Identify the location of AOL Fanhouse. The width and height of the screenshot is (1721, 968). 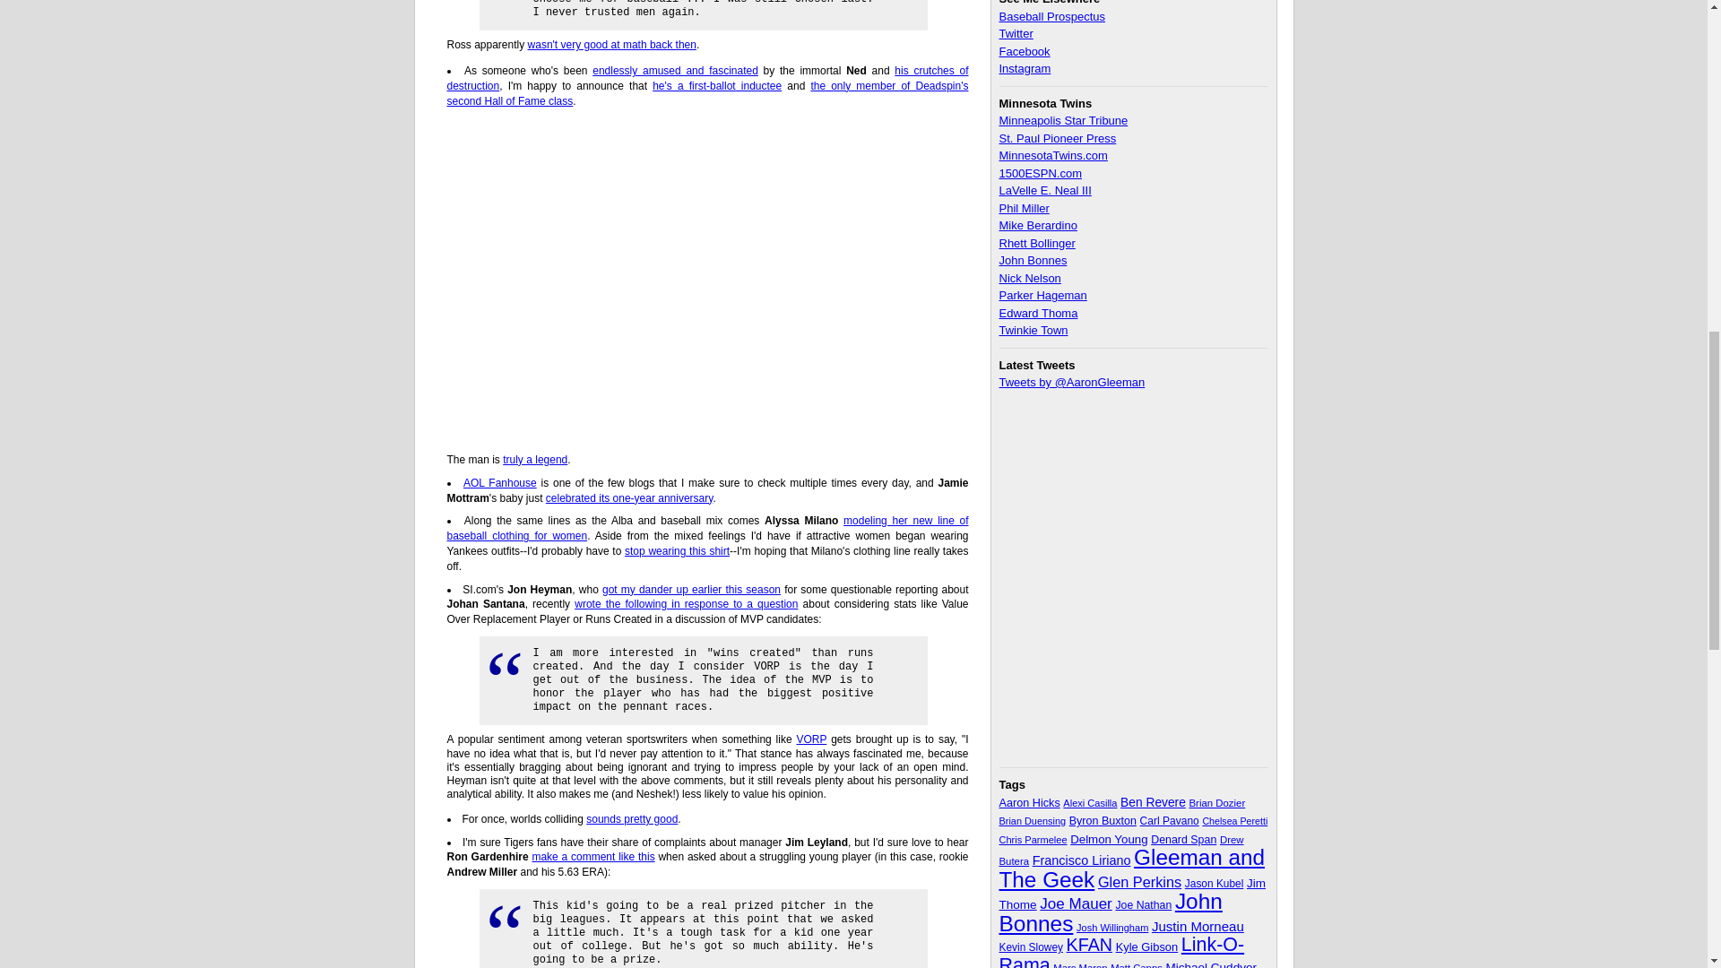
(500, 483).